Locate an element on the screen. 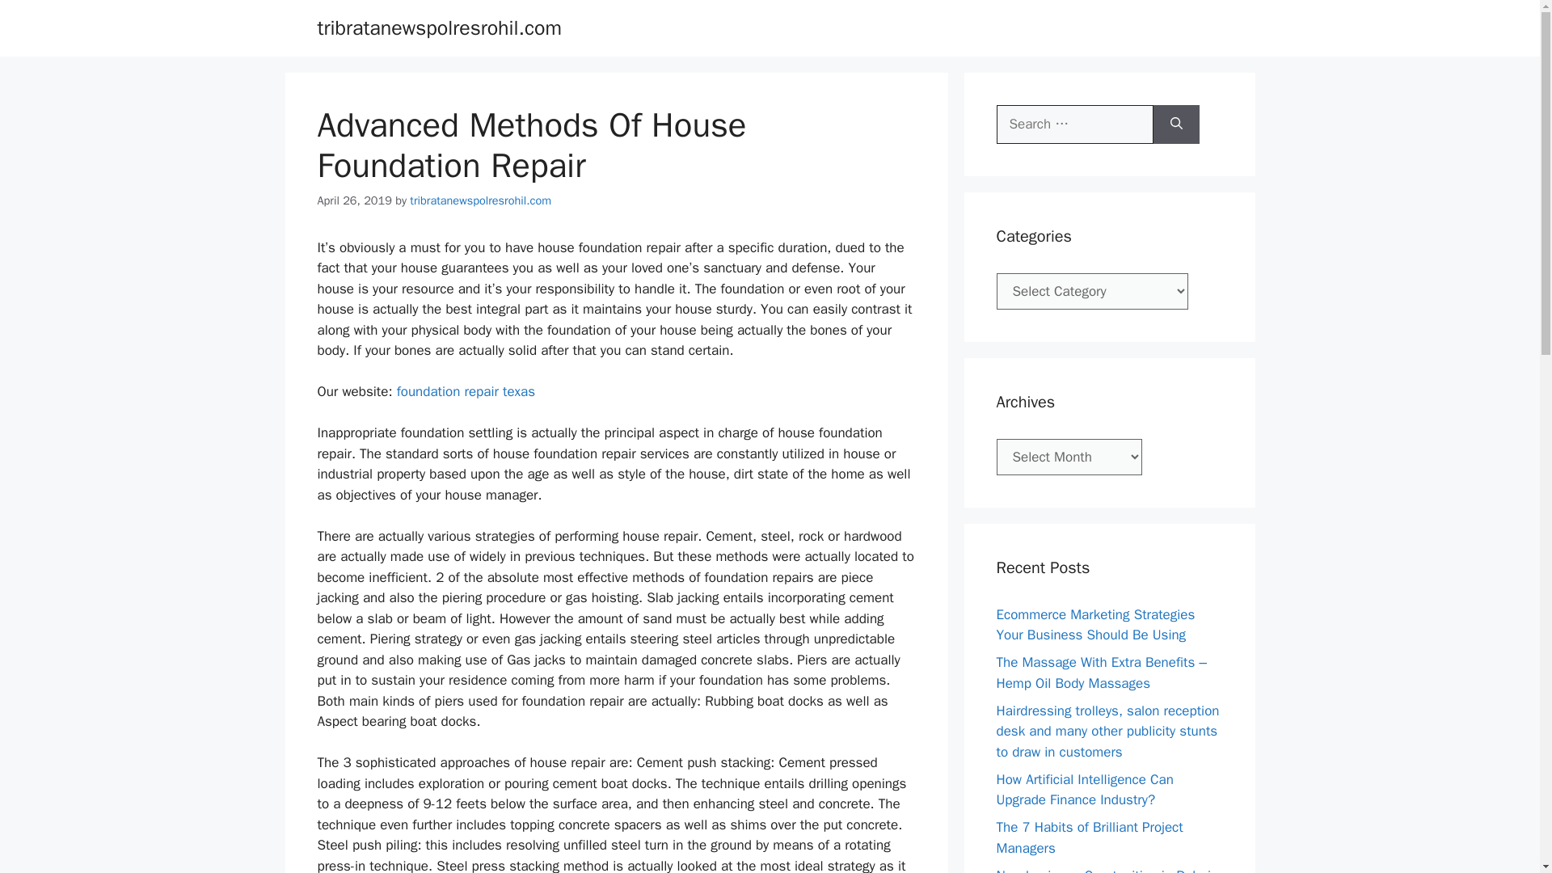  tribratanewspolresrohil.com is located at coordinates (439, 27).